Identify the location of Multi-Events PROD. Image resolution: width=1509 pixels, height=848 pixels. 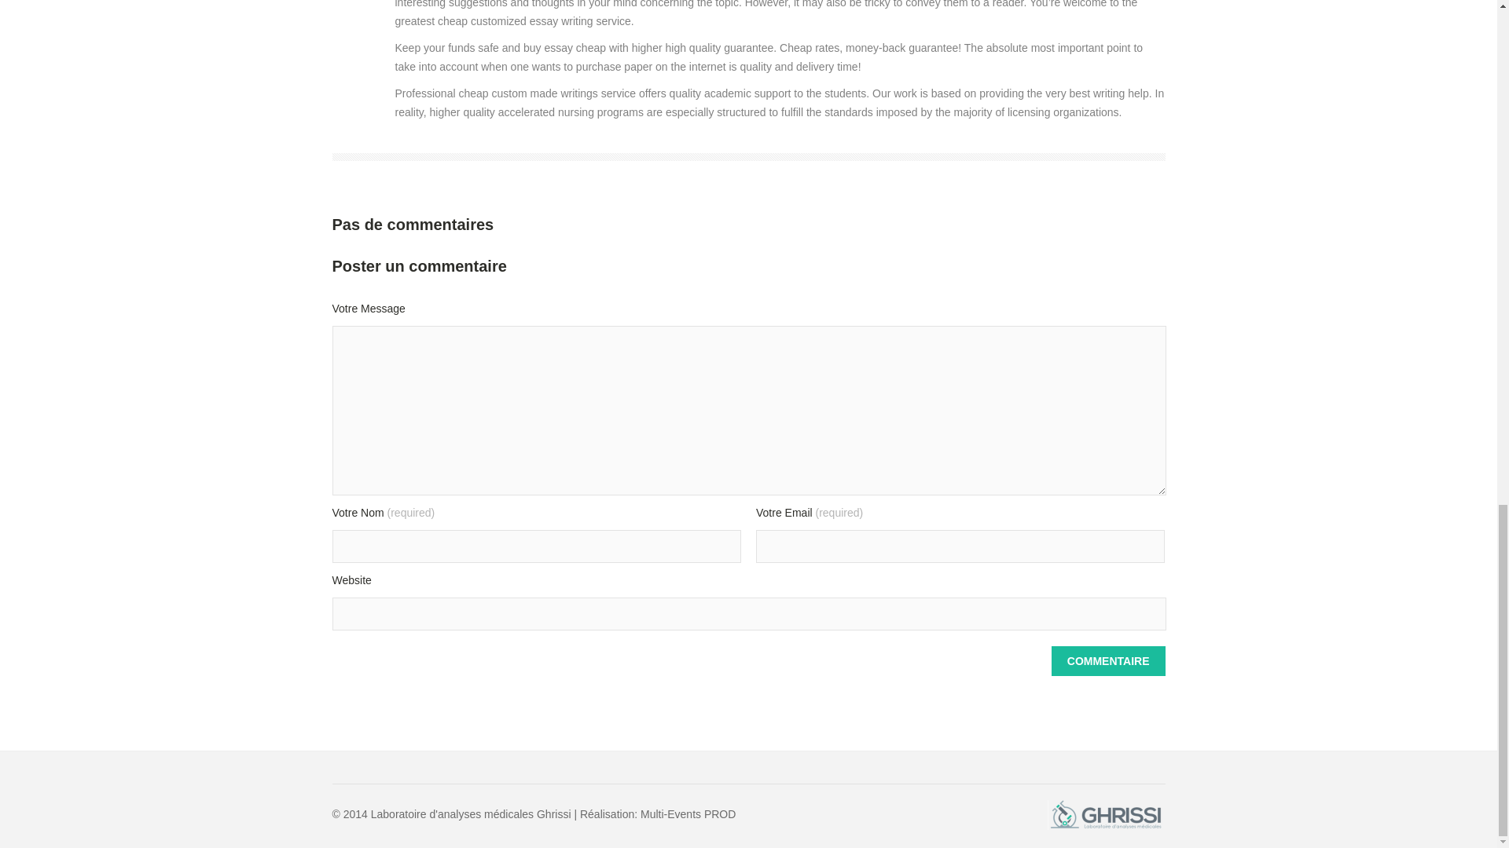
(686, 814).